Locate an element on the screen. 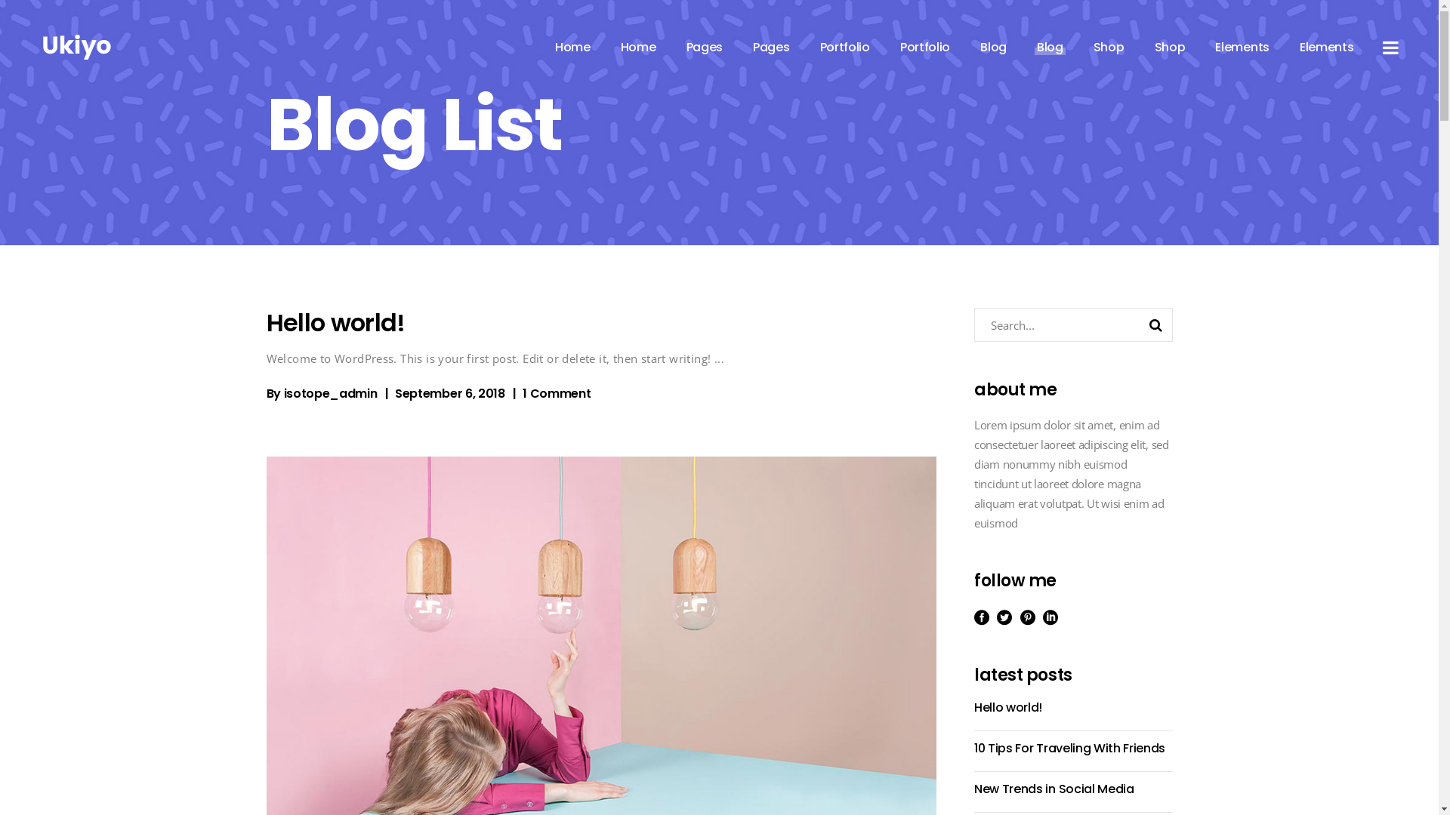 This screenshot has width=1450, height=815. Hello world! is located at coordinates (1008, 708).